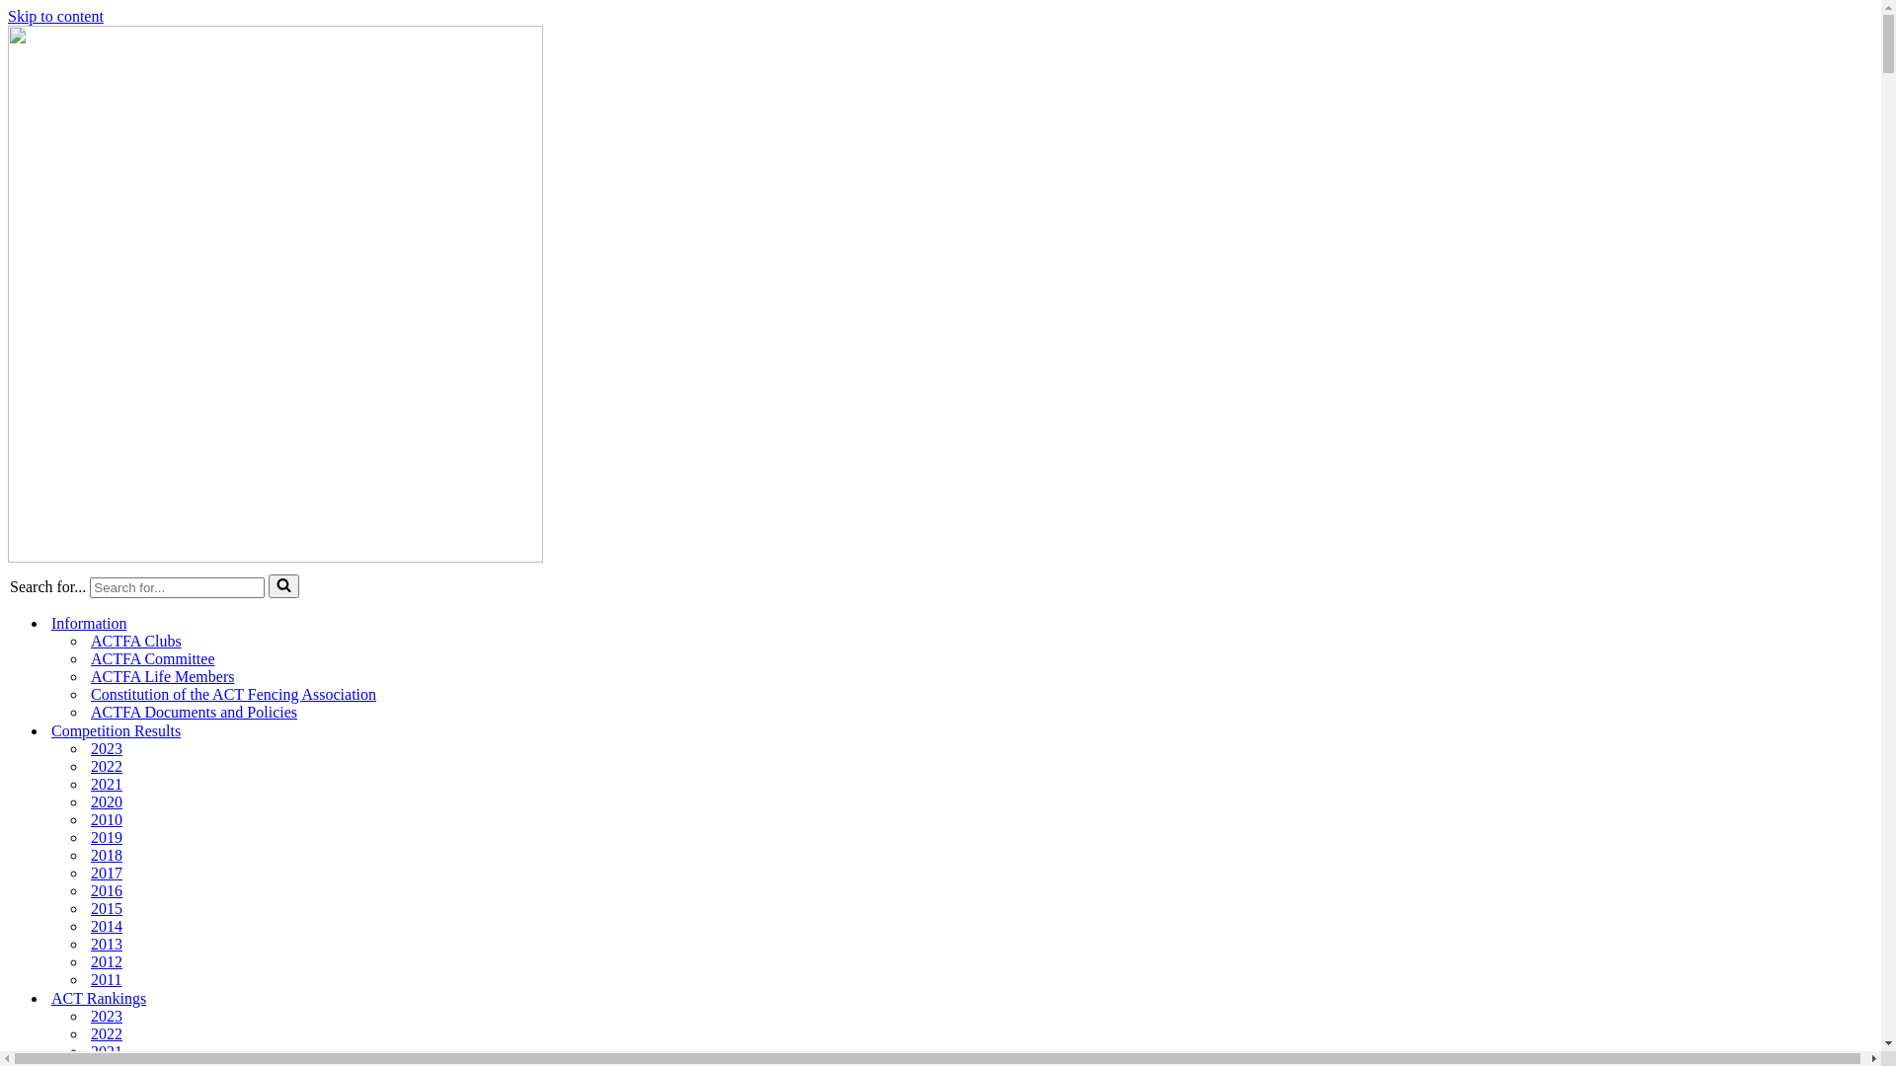 The image size is (1896, 1066). What do you see at coordinates (55, 16) in the screenshot?
I see `Skip to content` at bounding box center [55, 16].